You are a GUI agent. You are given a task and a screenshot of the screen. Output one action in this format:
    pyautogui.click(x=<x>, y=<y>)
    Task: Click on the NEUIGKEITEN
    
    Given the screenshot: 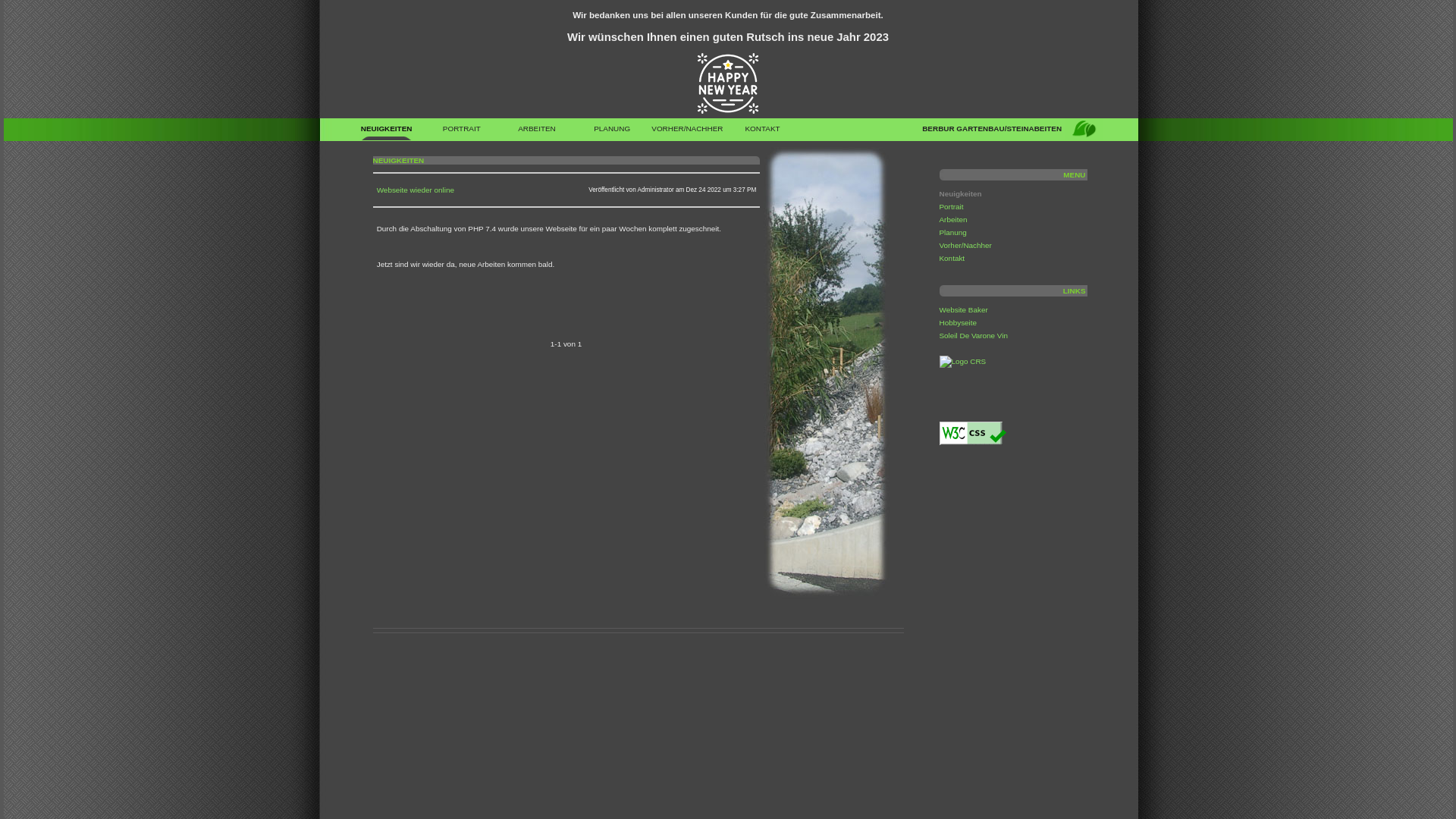 What is the action you would take?
    pyautogui.click(x=387, y=132)
    